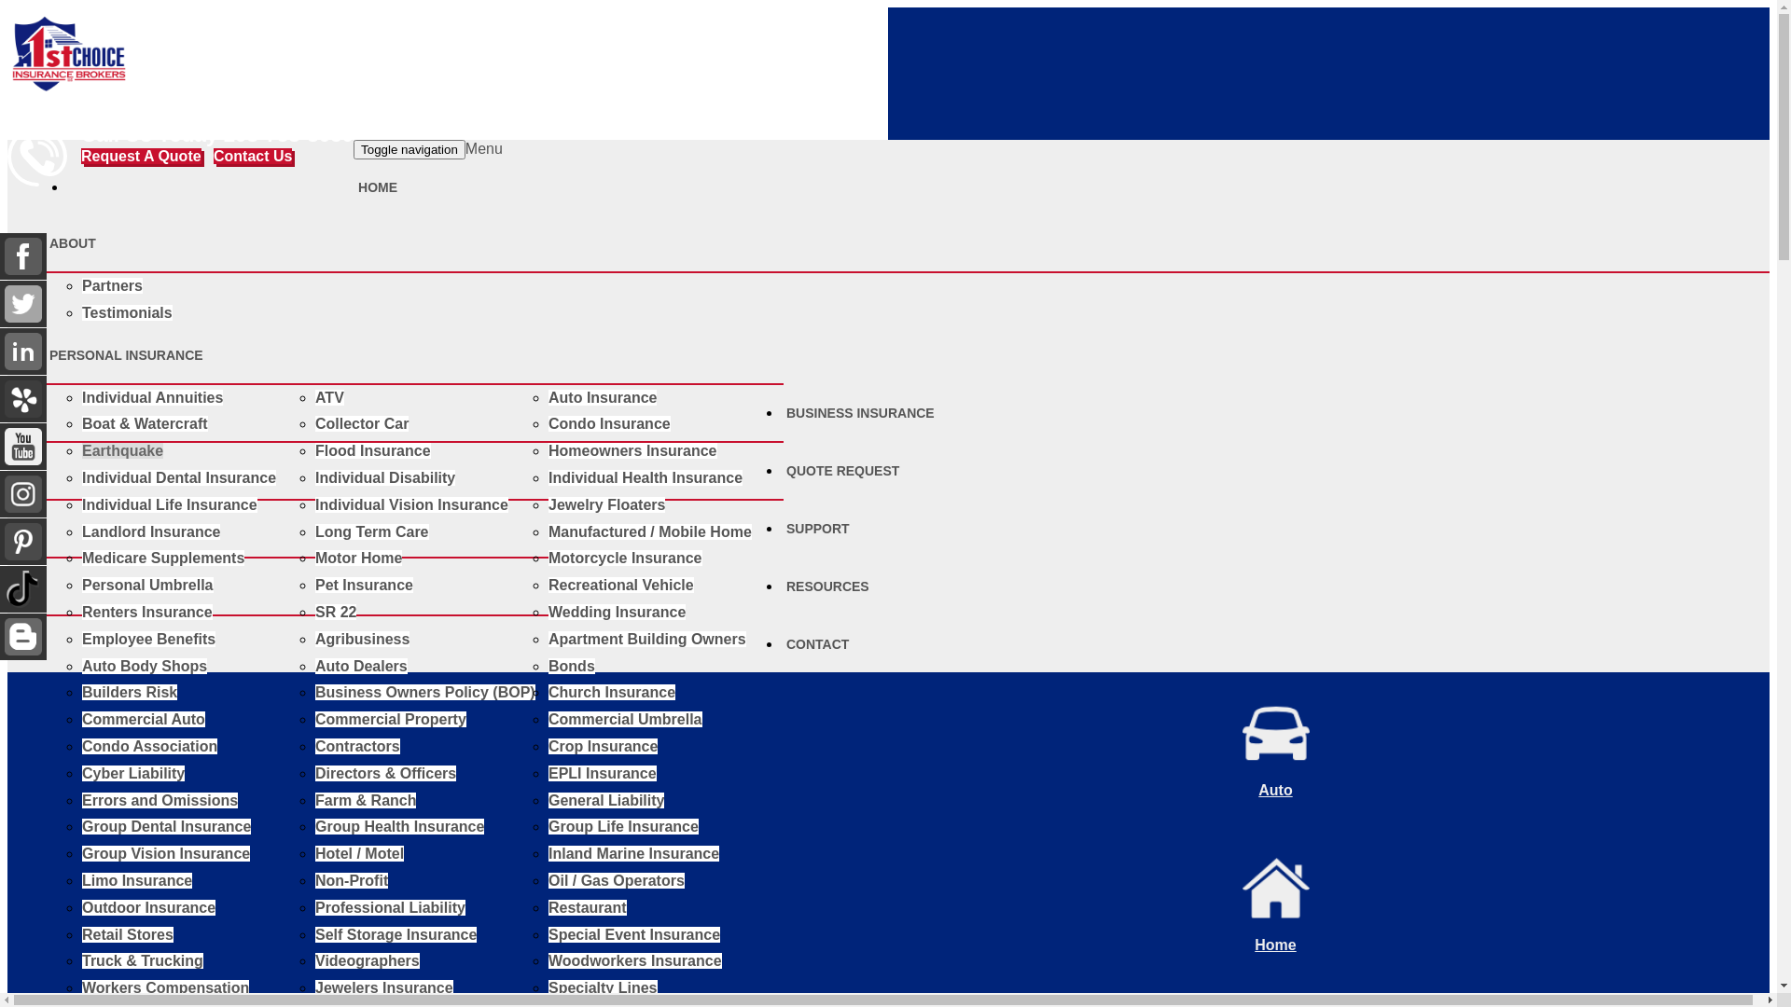  What do you see at coordinates (410, 149) in the screenshot?
I see `Toggle navigation` at bounding box center [410, 149].